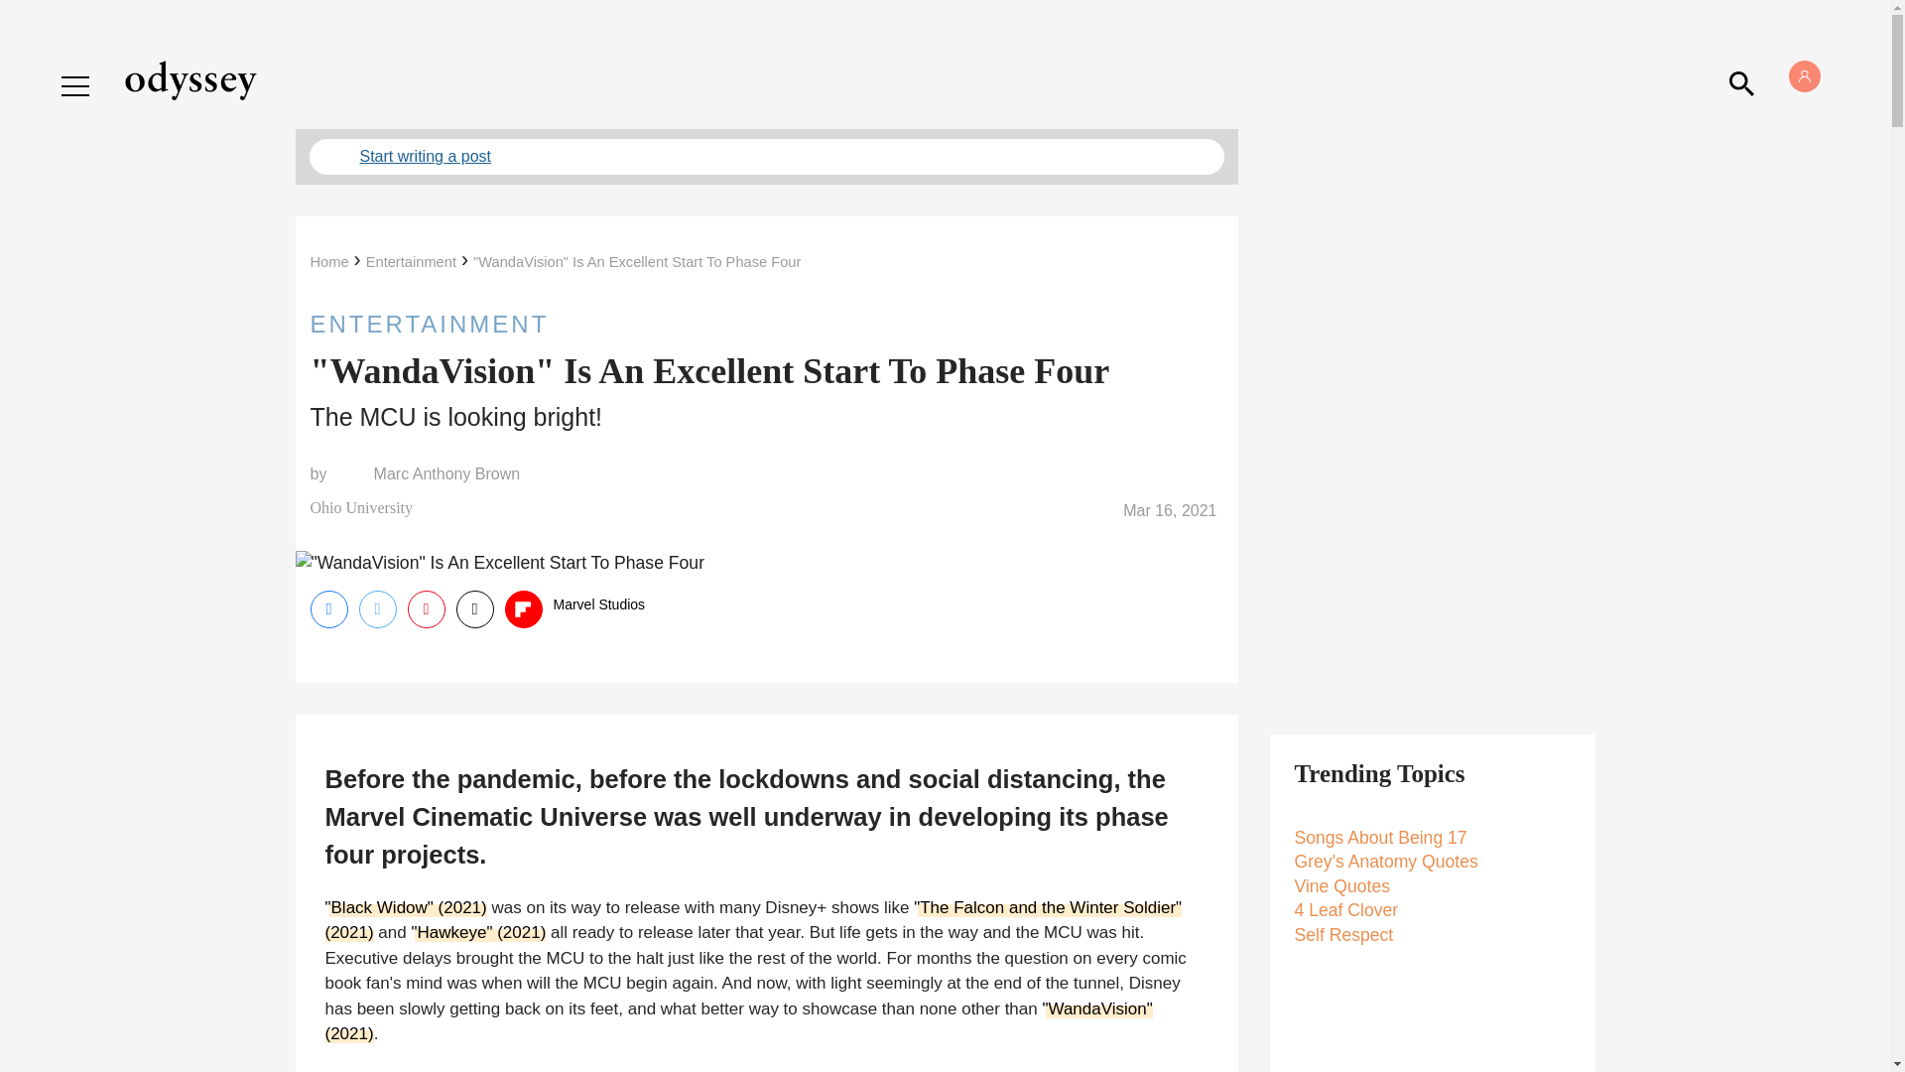 This screenshot has width=1905, height=1072. I want to click on Entertainment, so click(411, 262).